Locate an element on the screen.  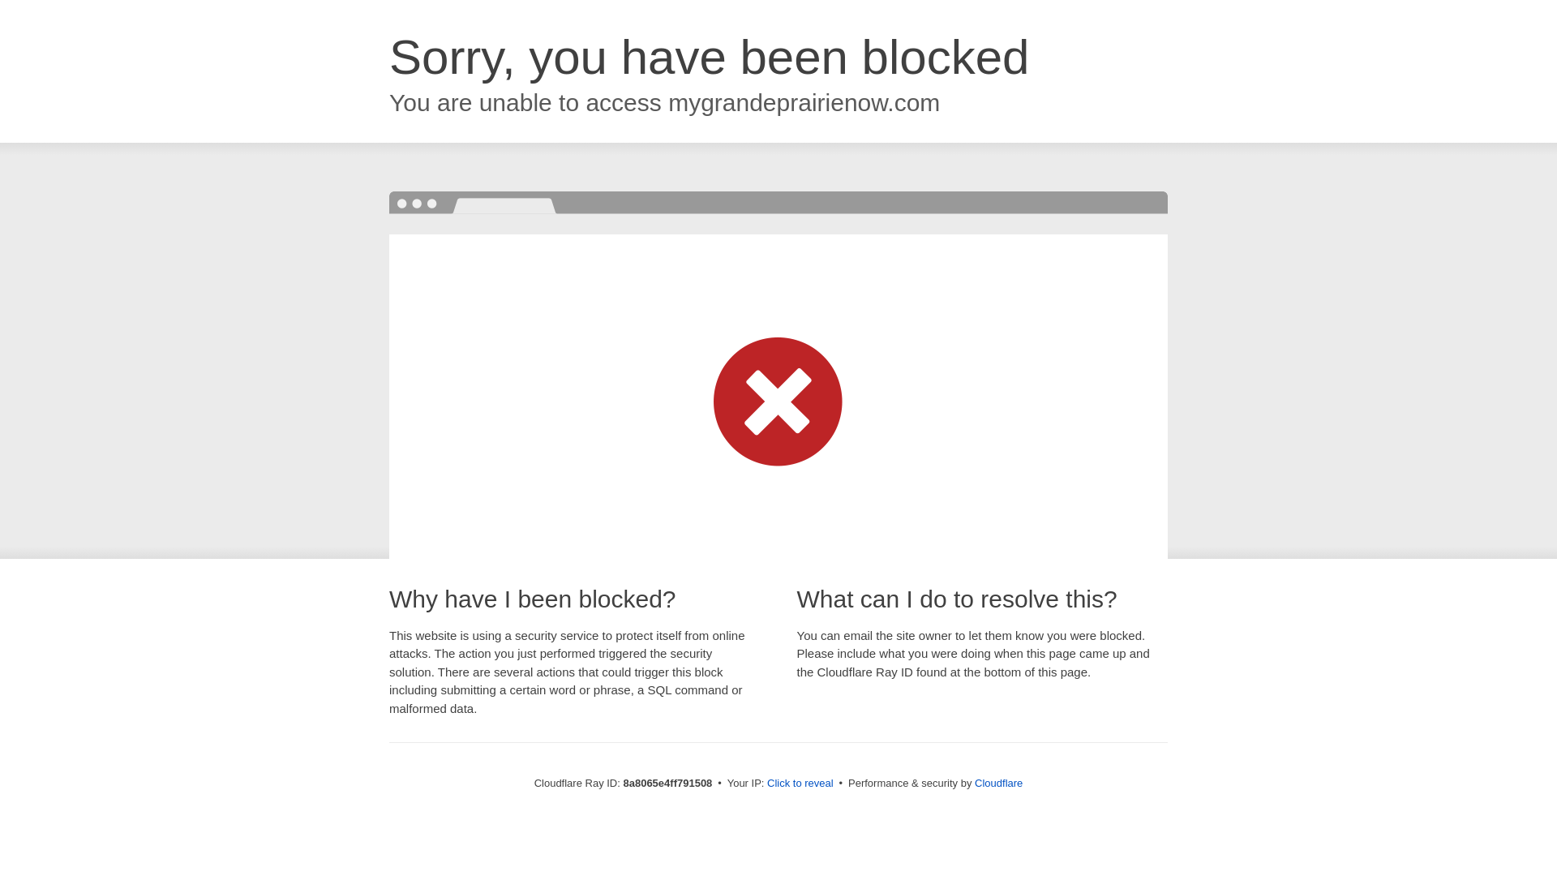
Click to reveal is located at coordinates (800, 784).